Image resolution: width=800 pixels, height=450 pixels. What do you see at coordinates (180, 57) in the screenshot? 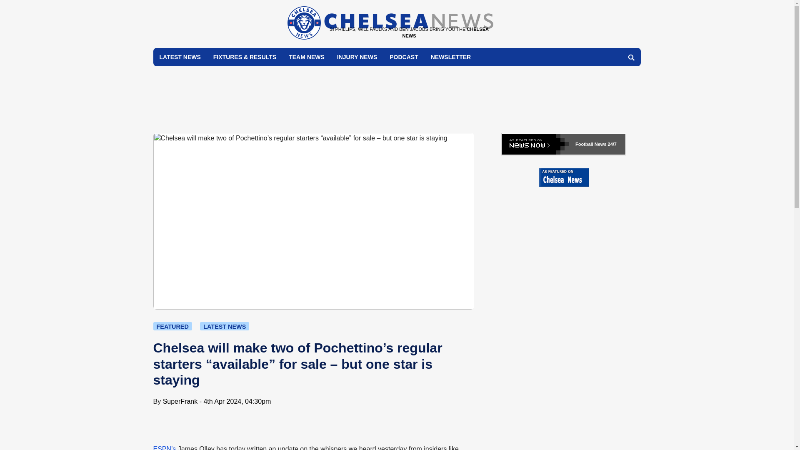
I see `LATEST NEWS` at bounding box center [180, 57].